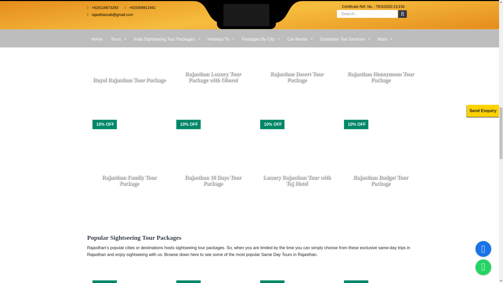 The image size is (503, 283). I want to click on Mount Sightseeing Tour Package, so click(380, 277).